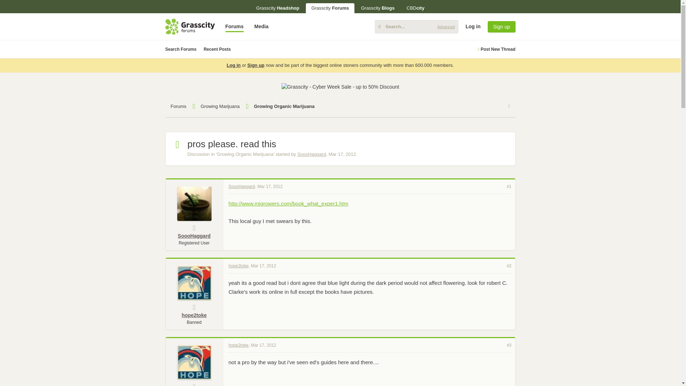 The width and height of the screenshot is (686, 386). Describe the element at coordinates (217, 49) in the screenshot. I see `Recent Posts` at that location.